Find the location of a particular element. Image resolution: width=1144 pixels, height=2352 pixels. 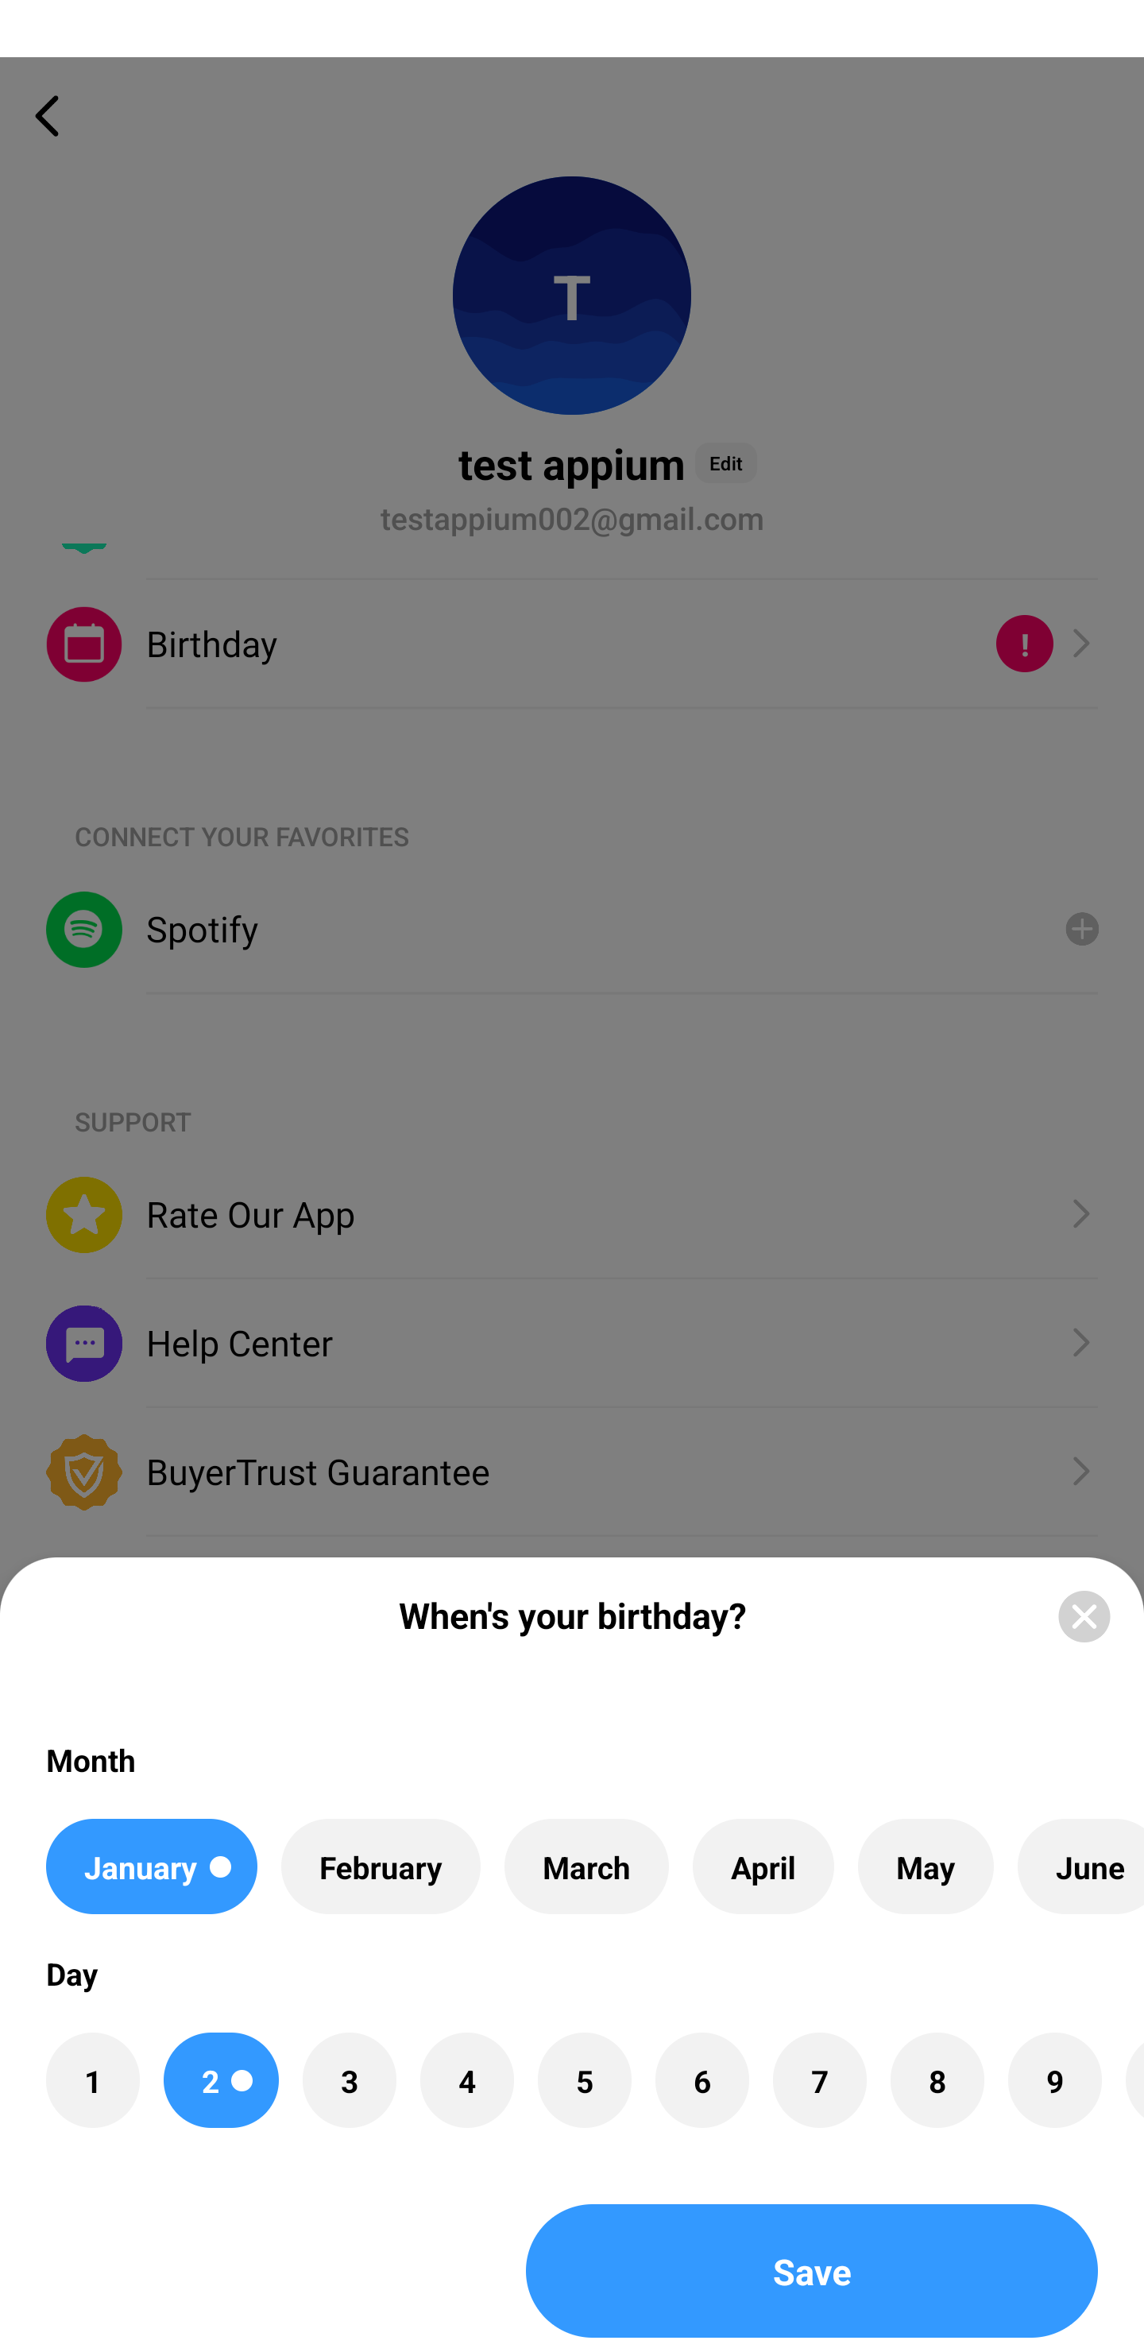

7 is located at coordinates (820, 2080).